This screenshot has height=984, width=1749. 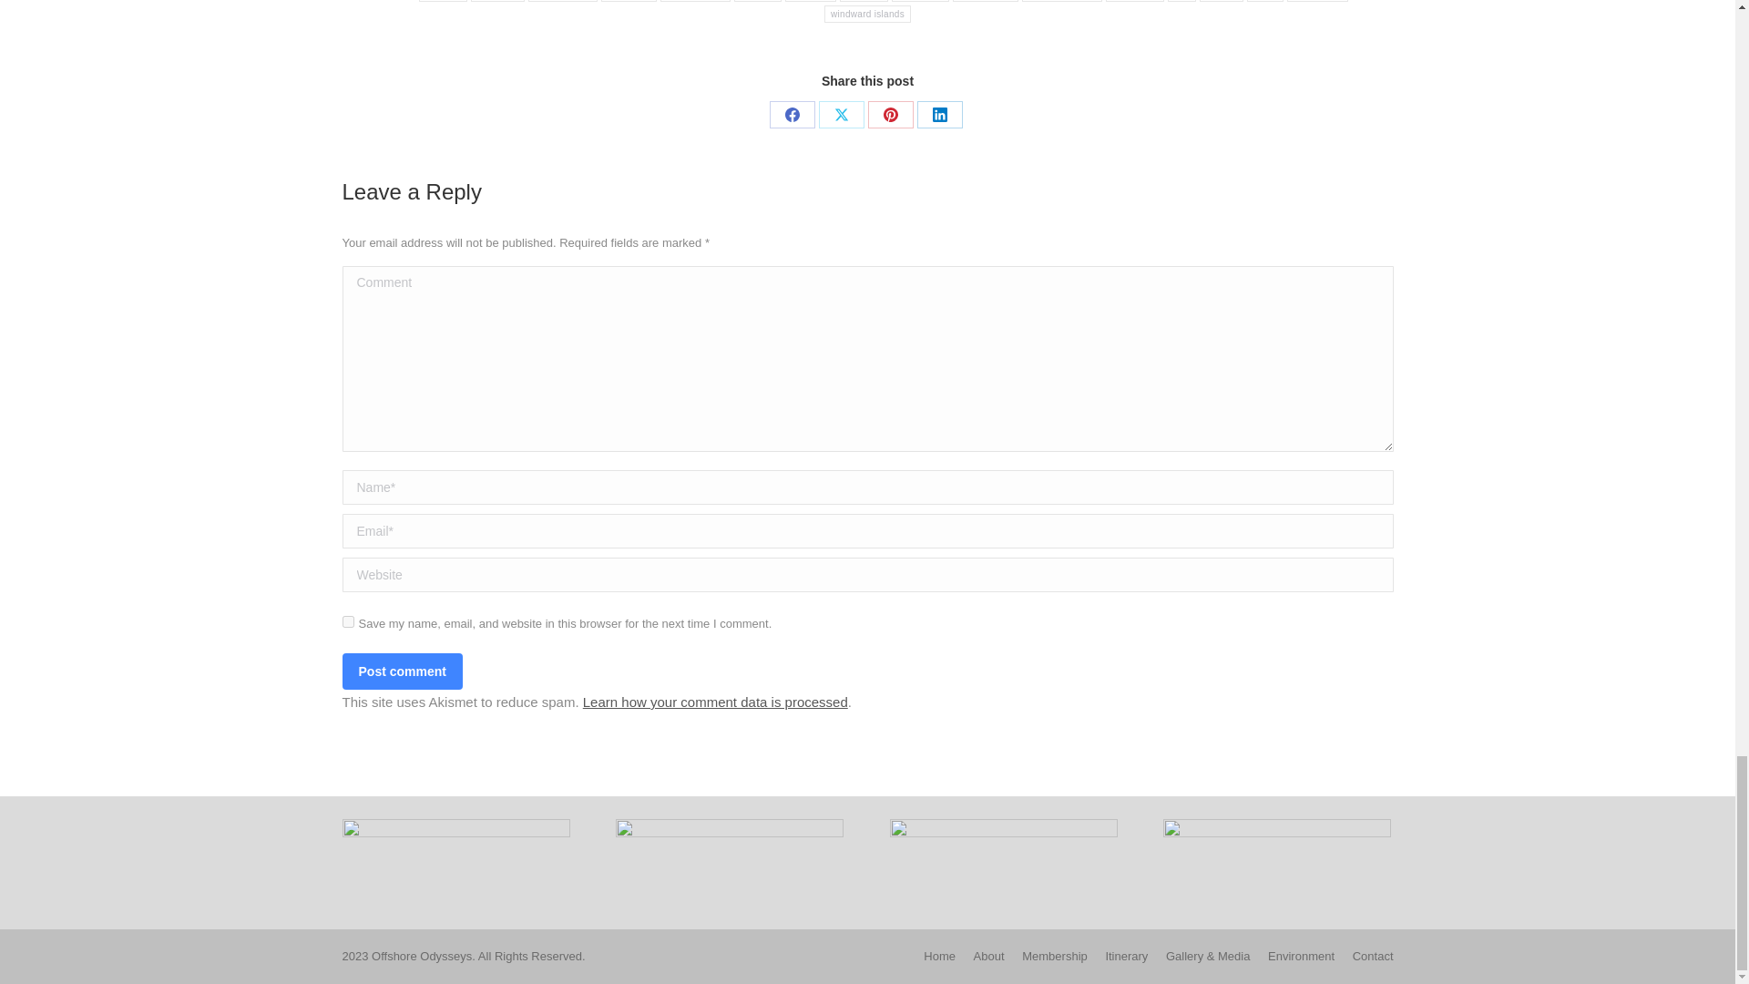 I want to click on Pinterest, so click(x=890, y=115).